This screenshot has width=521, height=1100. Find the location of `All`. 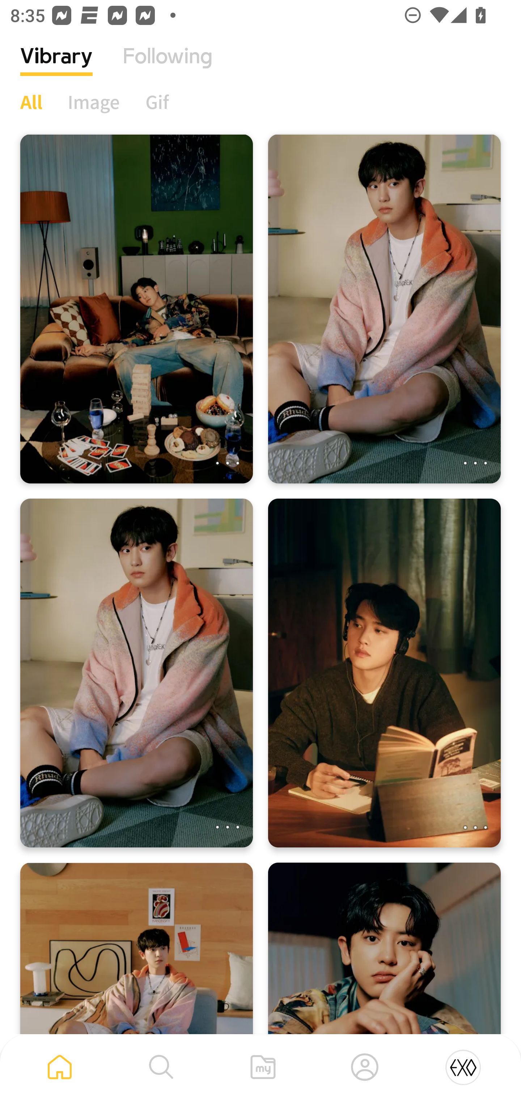

All is located at coordinates (31, 102).